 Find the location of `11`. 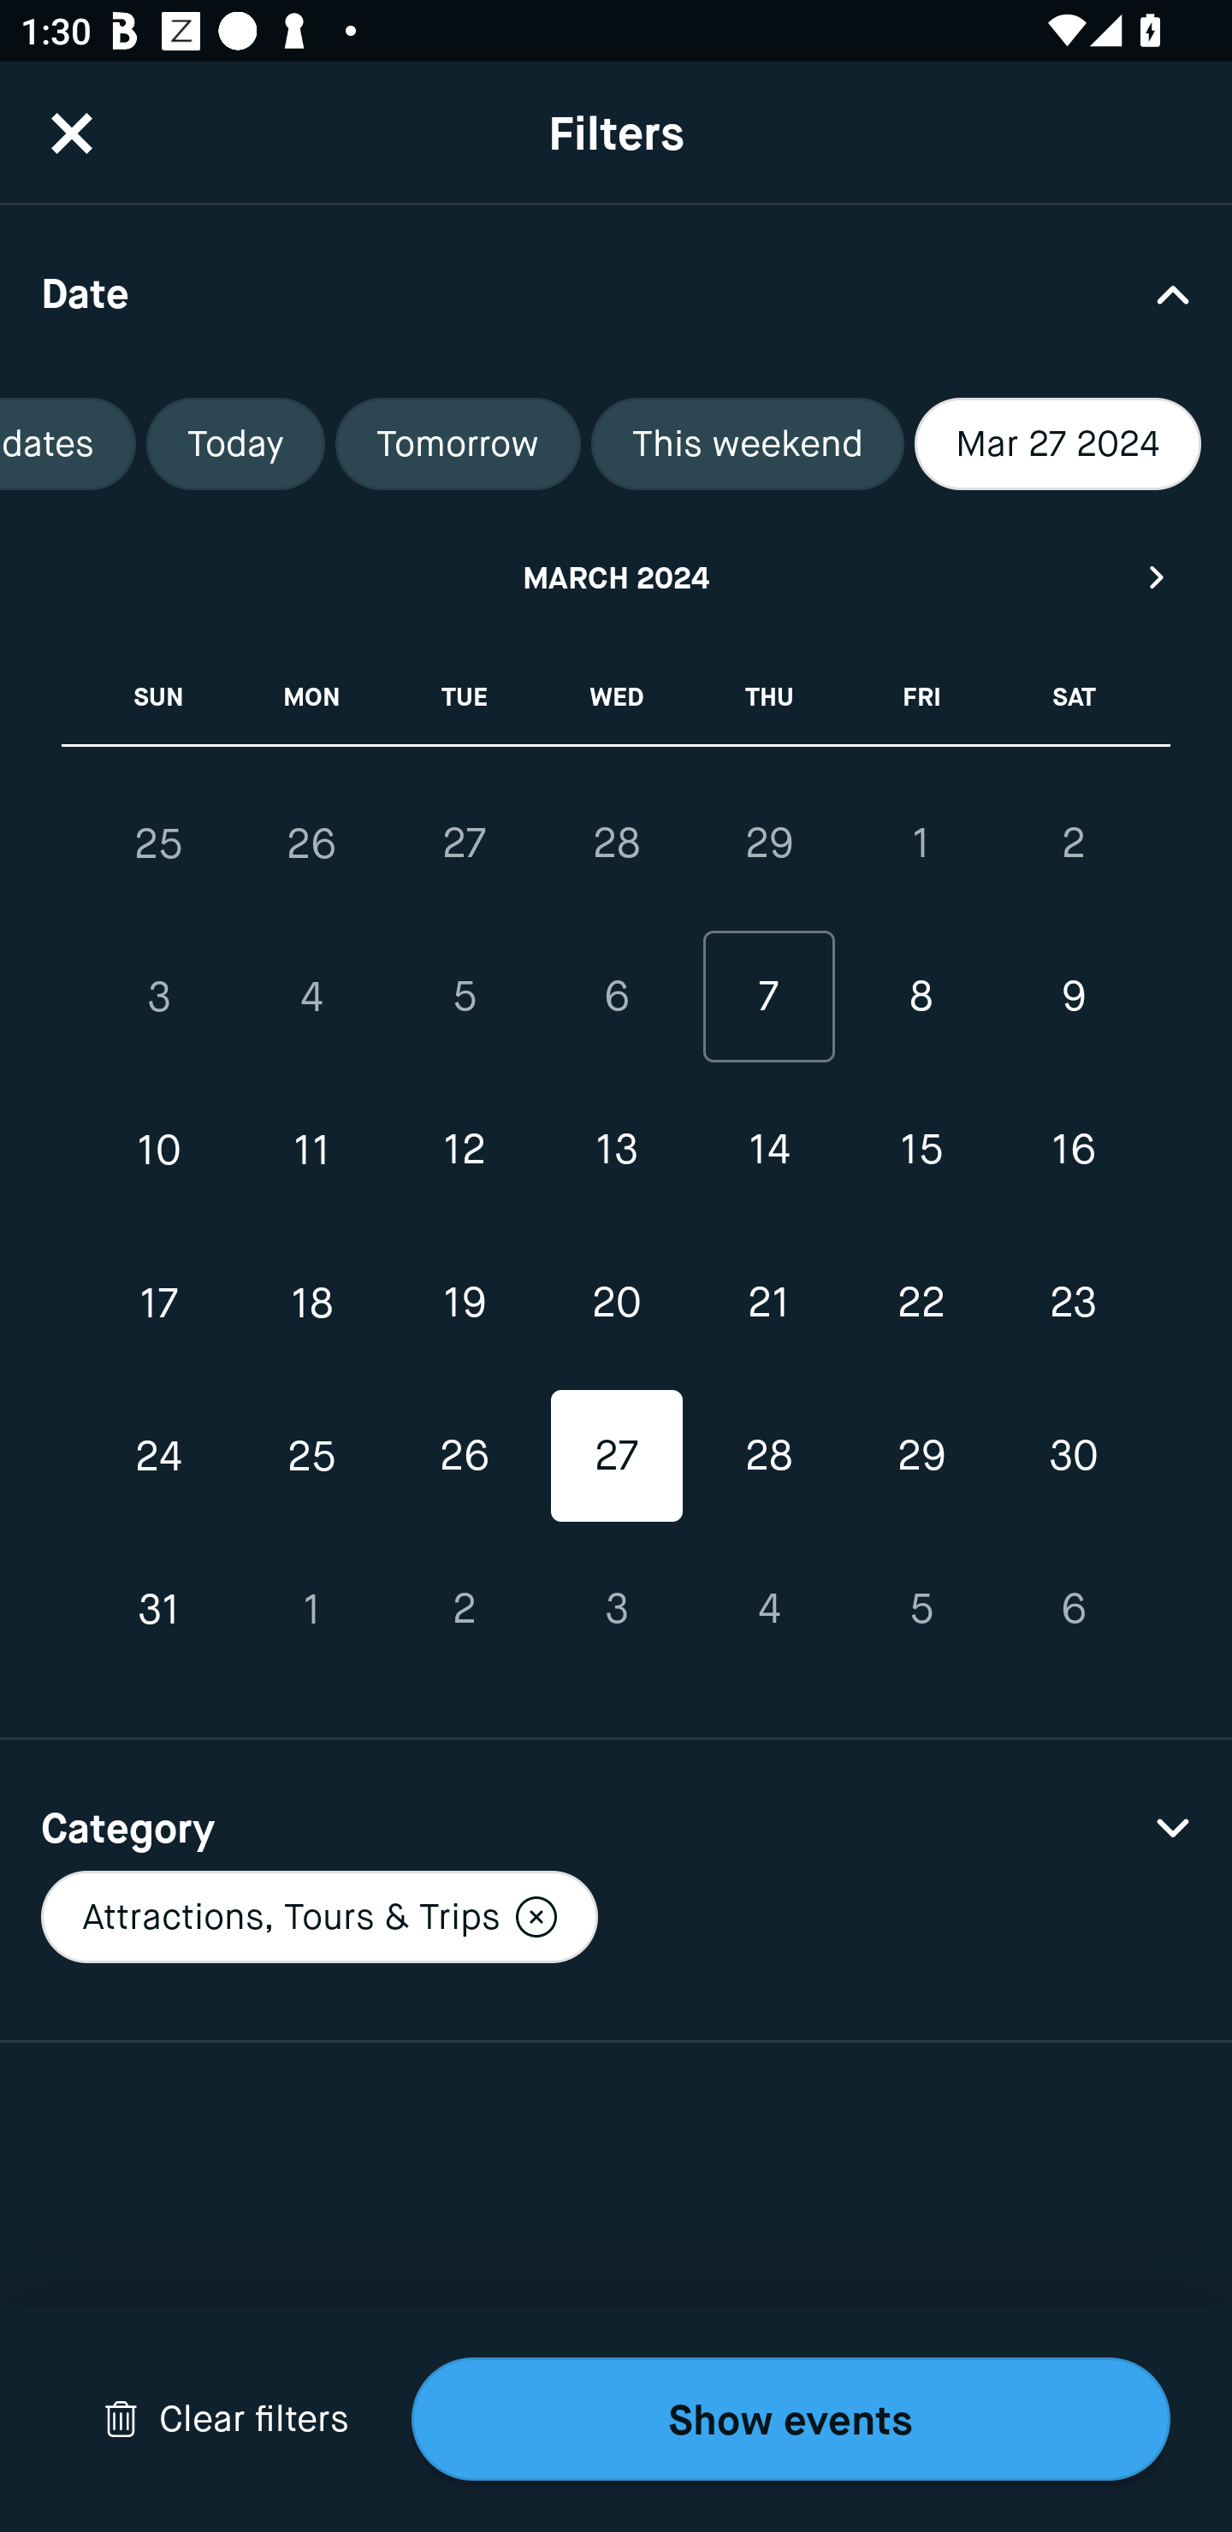

11 is located at coordinates (311, 1150).